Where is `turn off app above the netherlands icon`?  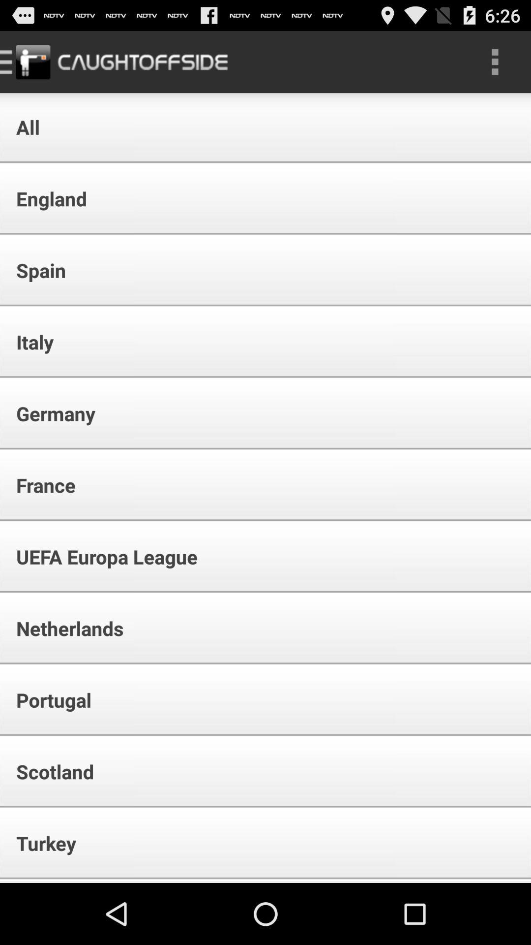 turn off app above the netherlands icon is located at coordinates (100, 557).